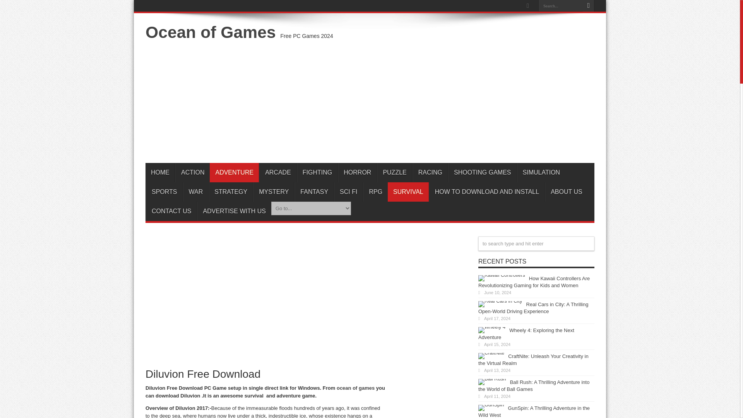  Describe the element at coordinates (231, 192) in the screenshot. I see `STRATEGY` at that location.